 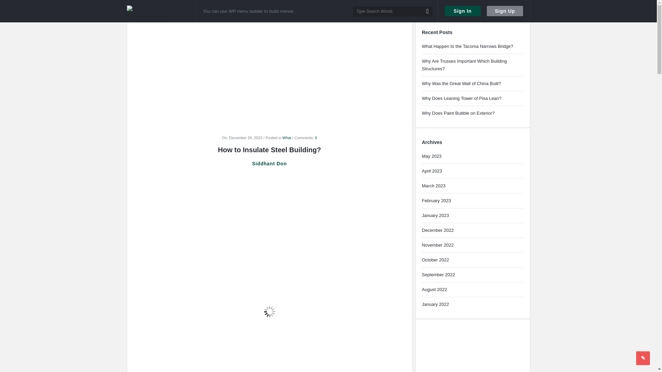 What do you see at coordinates (287, 138) in the screenshot?
I see `What` at bounding box center [287, 138].